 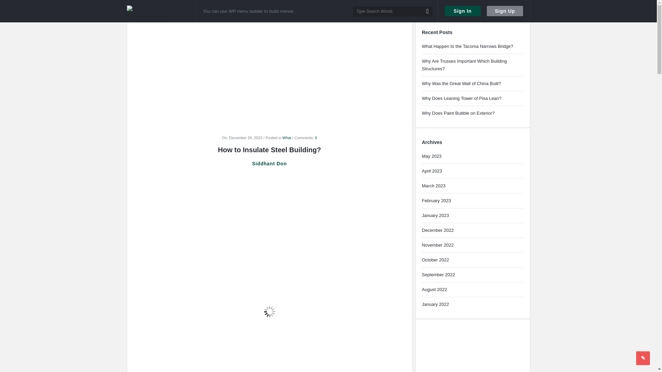 What do you see at coordinates (287, 138) in the screenshot?
I see `What` at bounding box center [287, 138].